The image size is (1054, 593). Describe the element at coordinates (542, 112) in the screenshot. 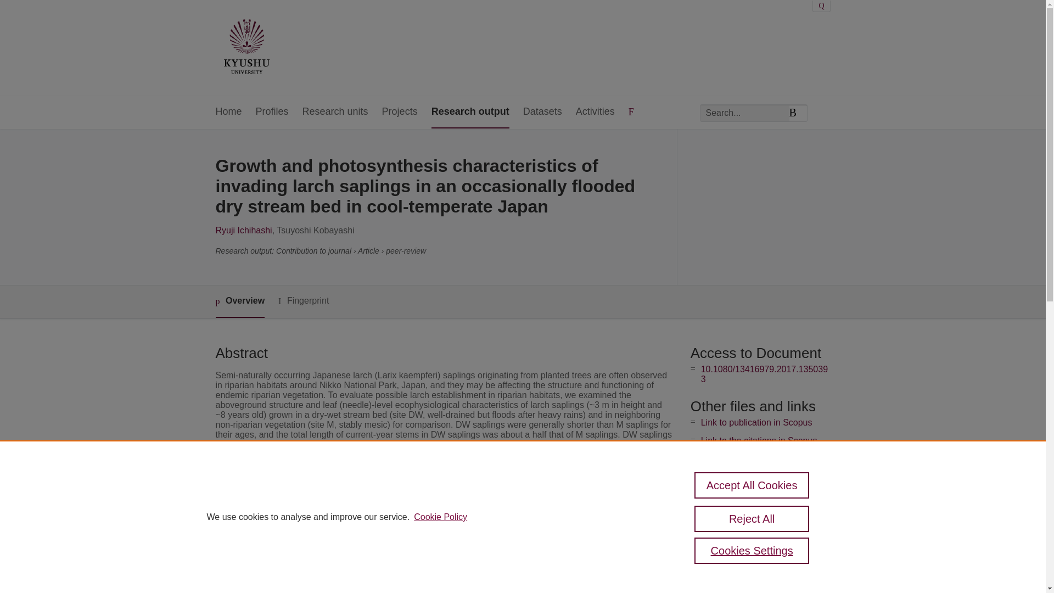

I see `Datasets` at that location.